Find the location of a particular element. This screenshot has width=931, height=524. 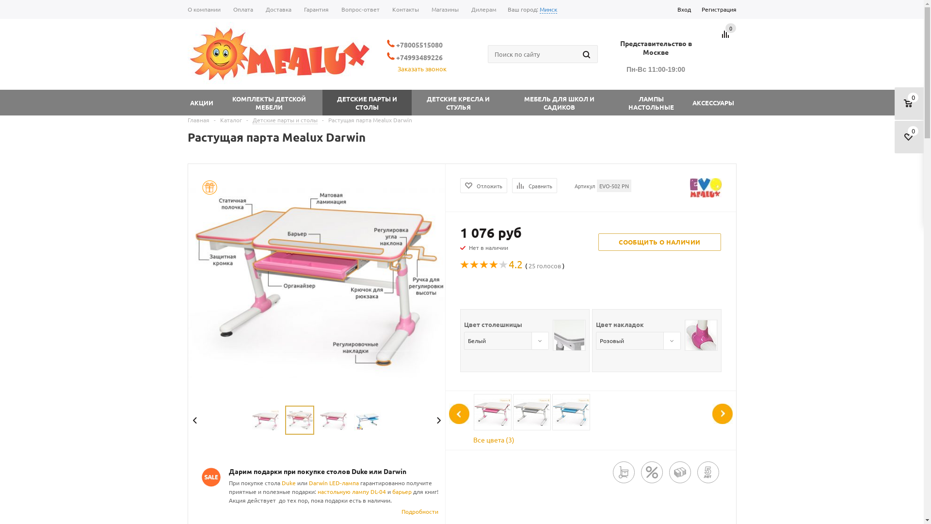

clean_picture_evo-502_pn is located at coordinates (574, 281).